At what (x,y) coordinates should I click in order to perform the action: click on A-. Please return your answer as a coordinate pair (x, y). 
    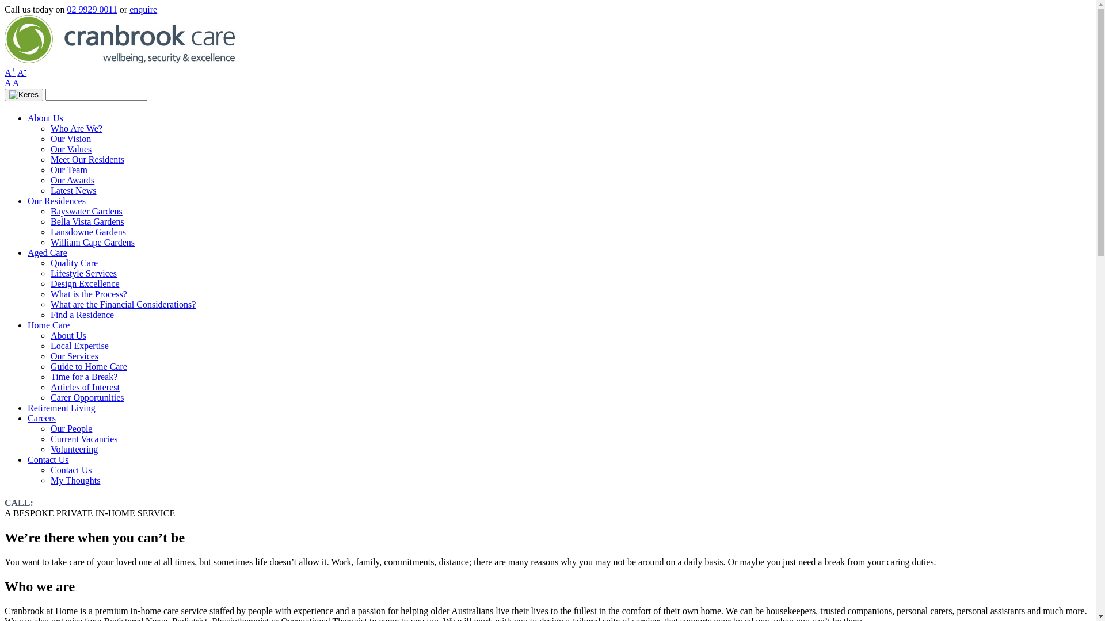
    Looking at the image, I should click on (22, 72).